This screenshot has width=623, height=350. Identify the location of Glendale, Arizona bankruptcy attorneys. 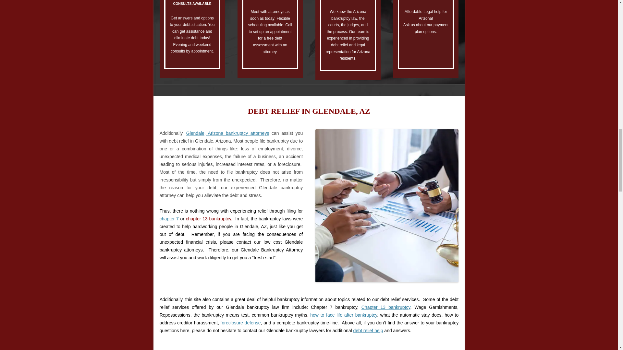
(228, 133).